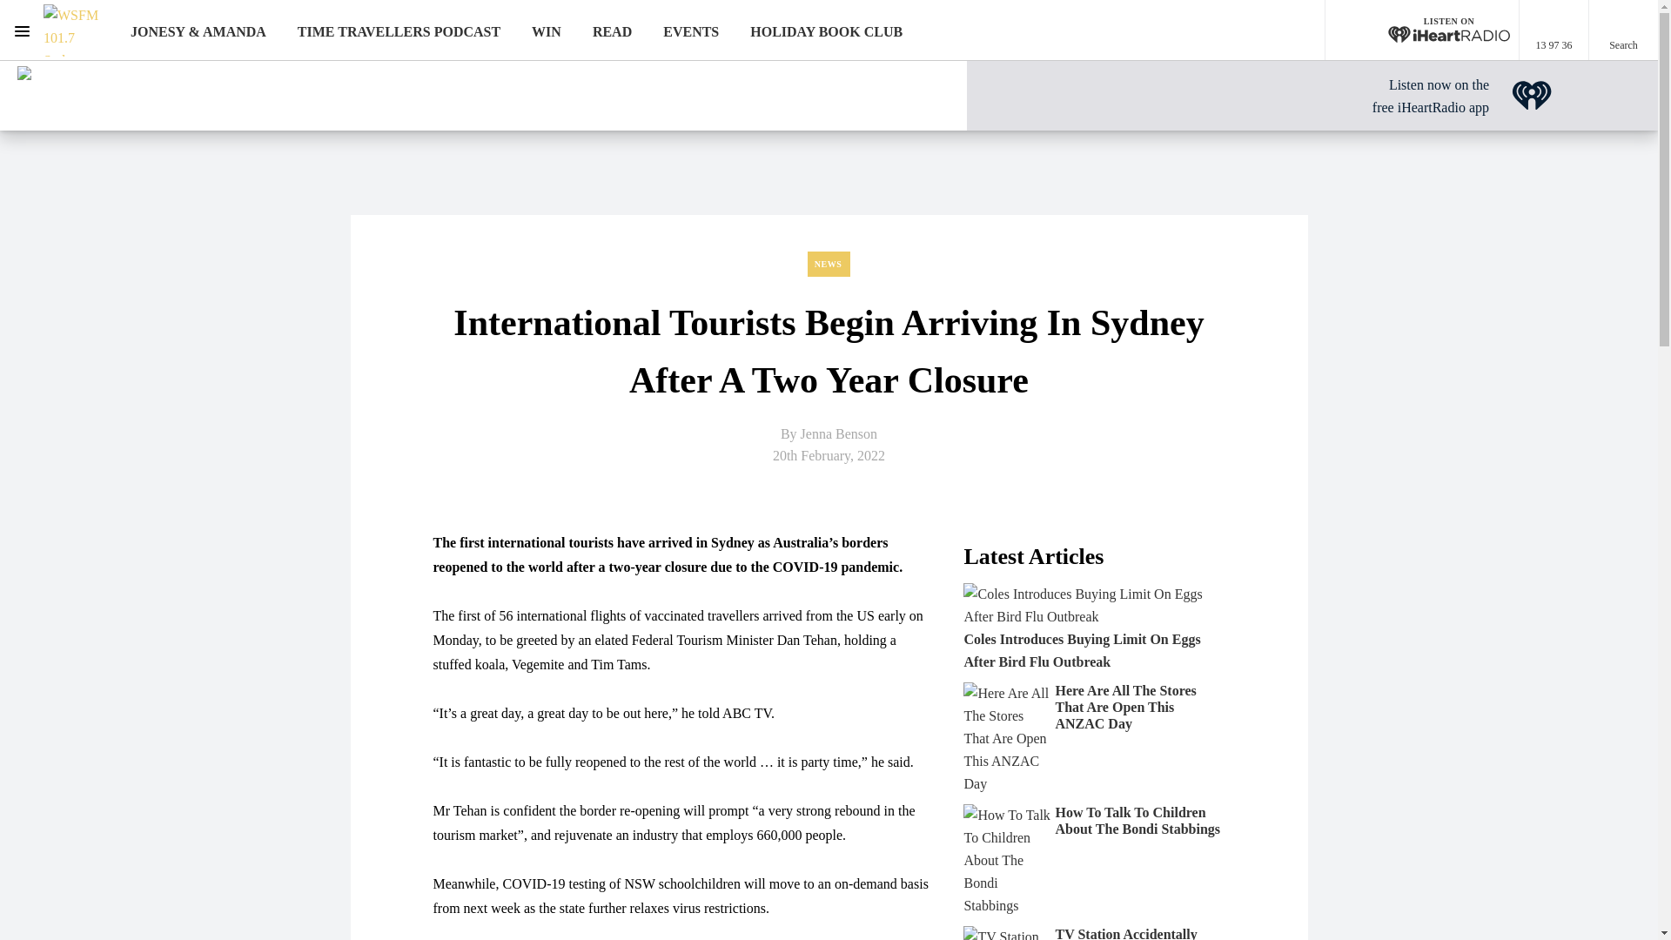  I want to click on iHeart, so click(1422, 30).